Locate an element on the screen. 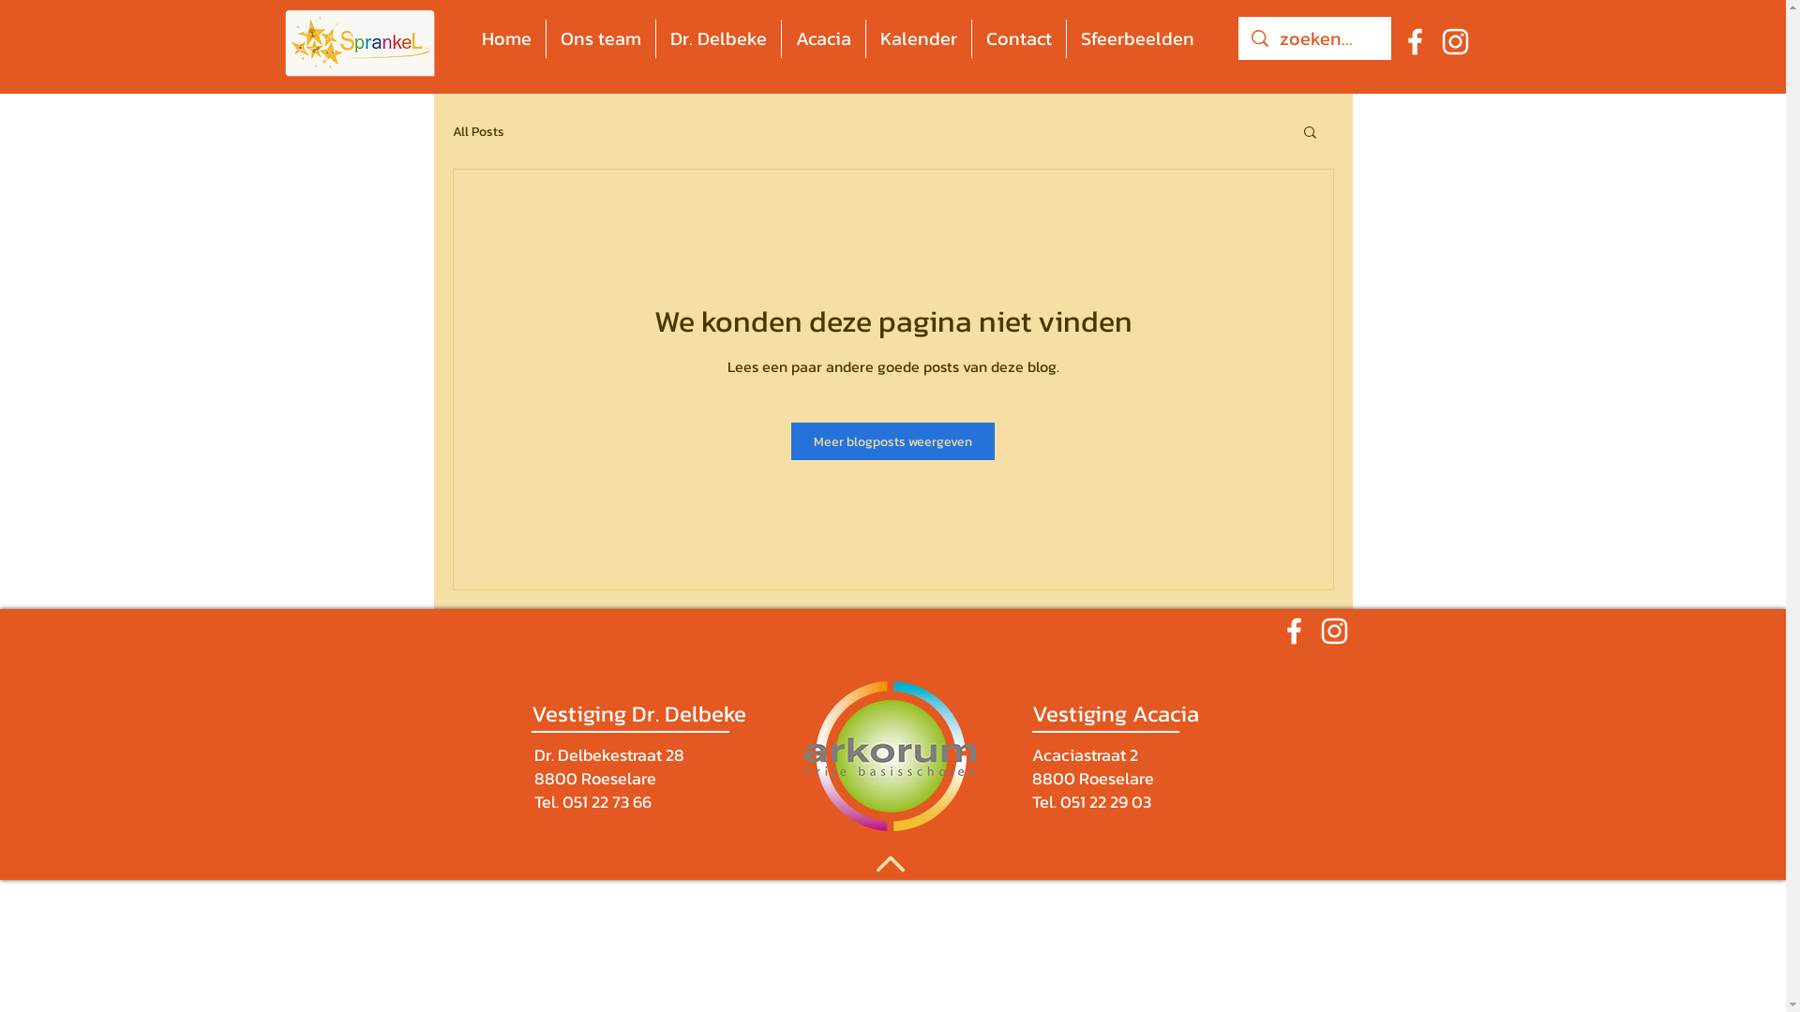  Ons team is located at coordinates (601, 39).